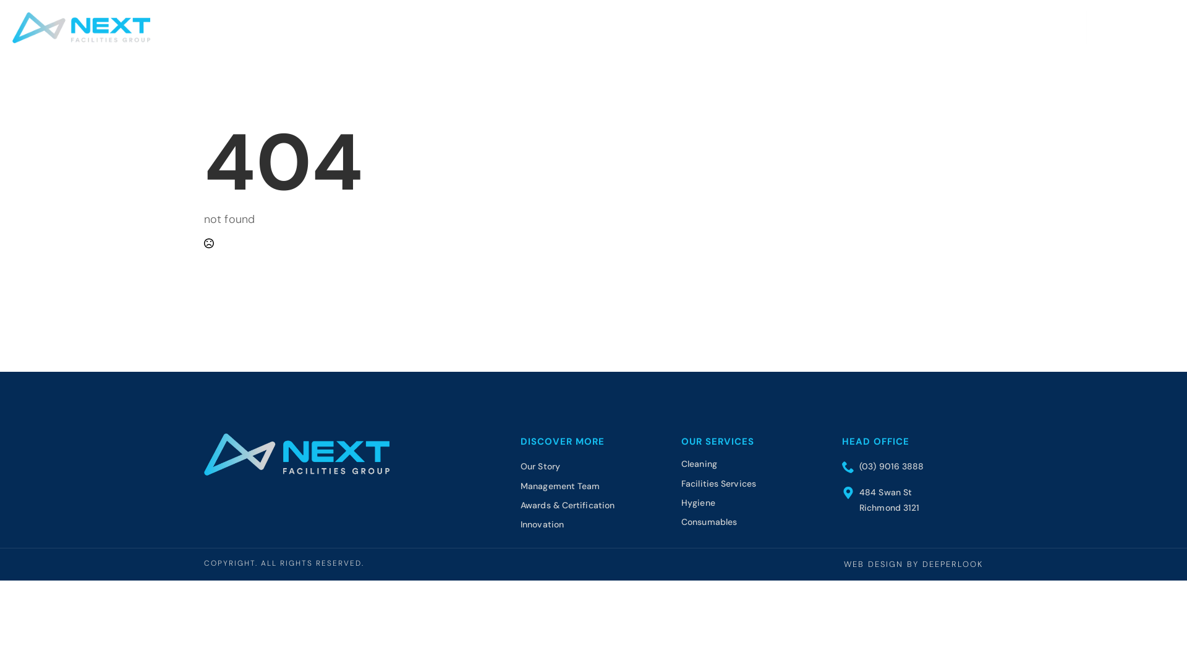  What do you see at coordinates (800, 28) in the screenshot?
I see `ABOUT` at bounding box center [800, 28].